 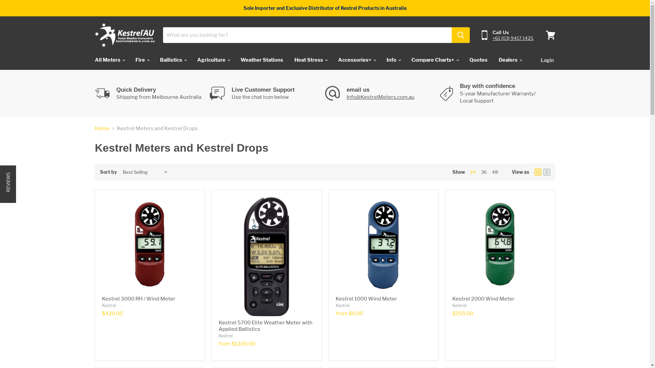 What do you see at coordinates (310, 60) in the screenshot?
I see `Heat Stress` at bounding box center [310, 60].